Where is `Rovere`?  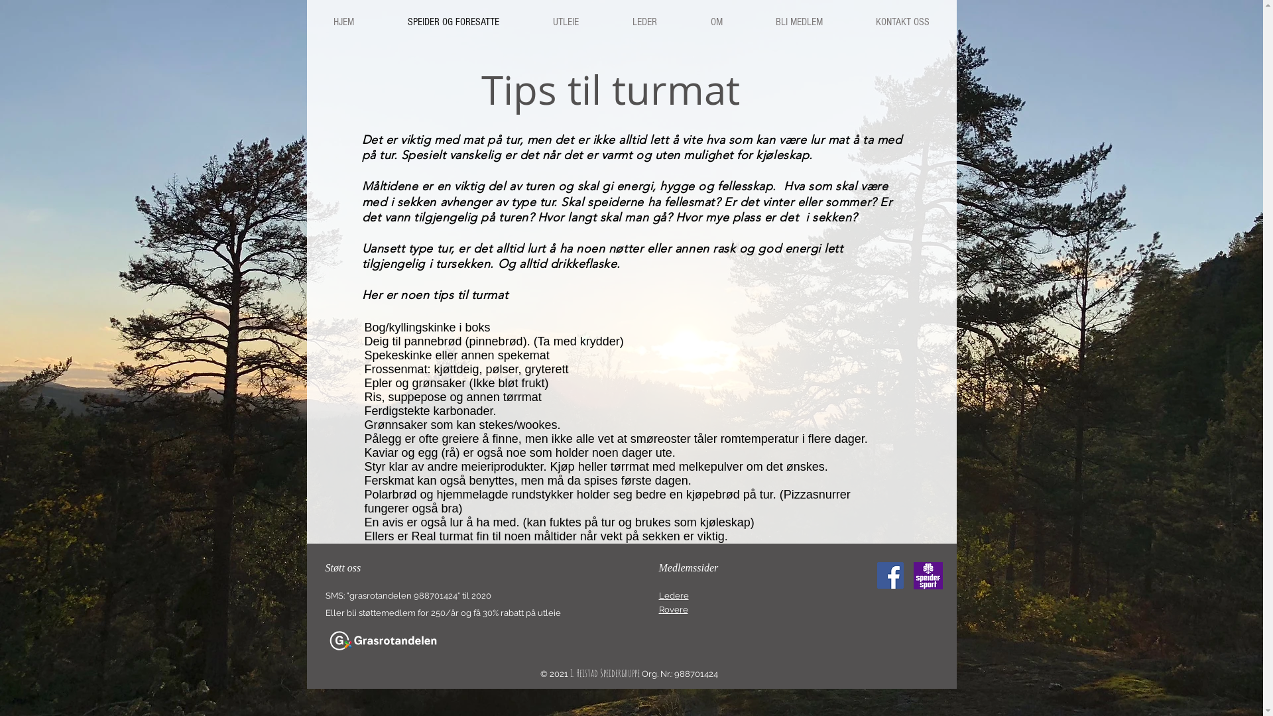 Rovere is located at coordinates (674, 610).